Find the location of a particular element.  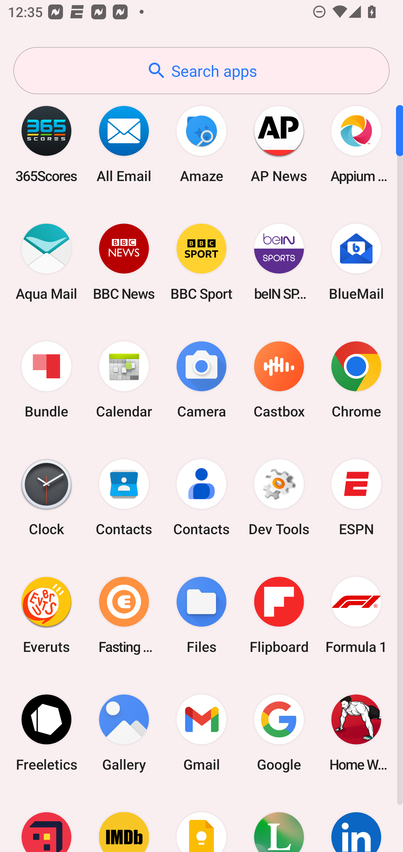

Formula 1 is located at coordinates (356, 615).